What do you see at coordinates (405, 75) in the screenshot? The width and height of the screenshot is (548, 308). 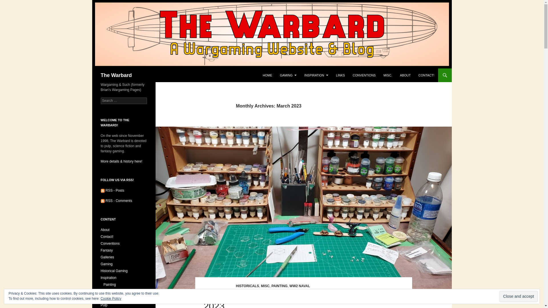 I see `ABOUT` at bounding box center [405, 75].